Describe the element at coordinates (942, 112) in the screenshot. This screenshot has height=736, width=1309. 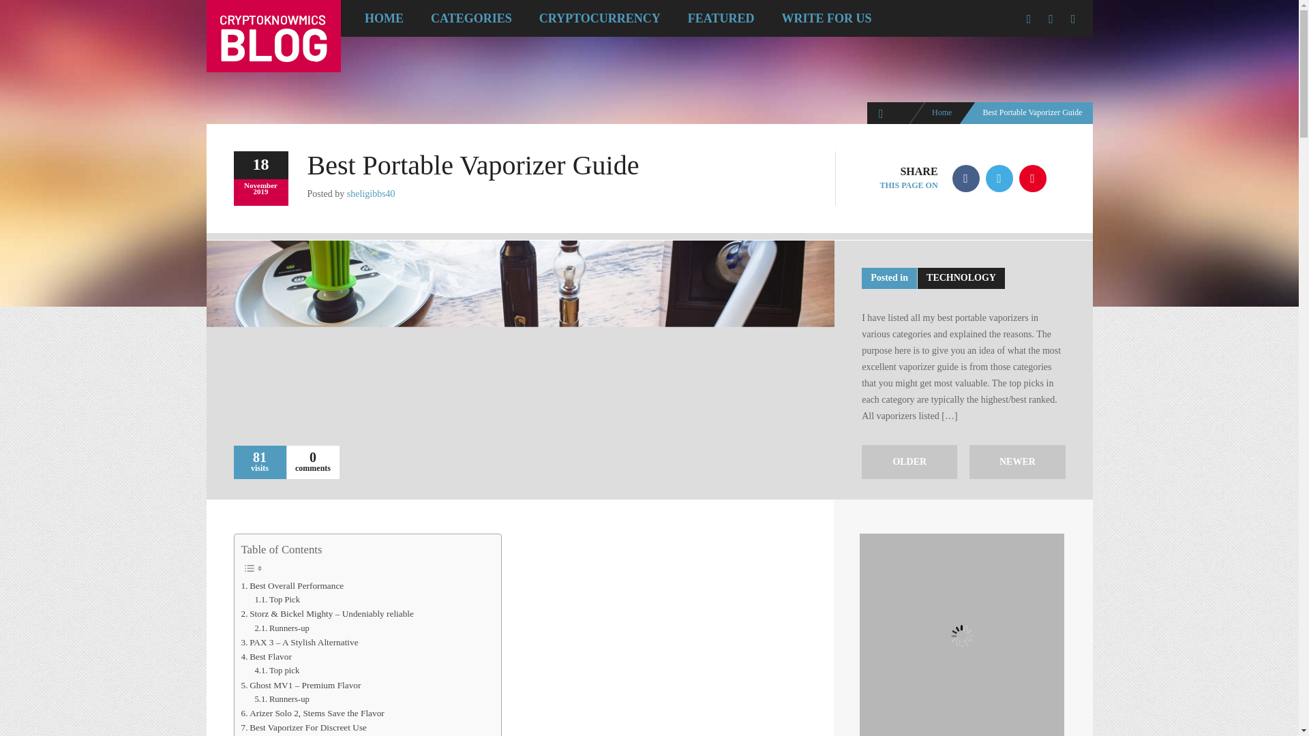
I see `Crypto Blog - By Cryptoknowmics` at that location.